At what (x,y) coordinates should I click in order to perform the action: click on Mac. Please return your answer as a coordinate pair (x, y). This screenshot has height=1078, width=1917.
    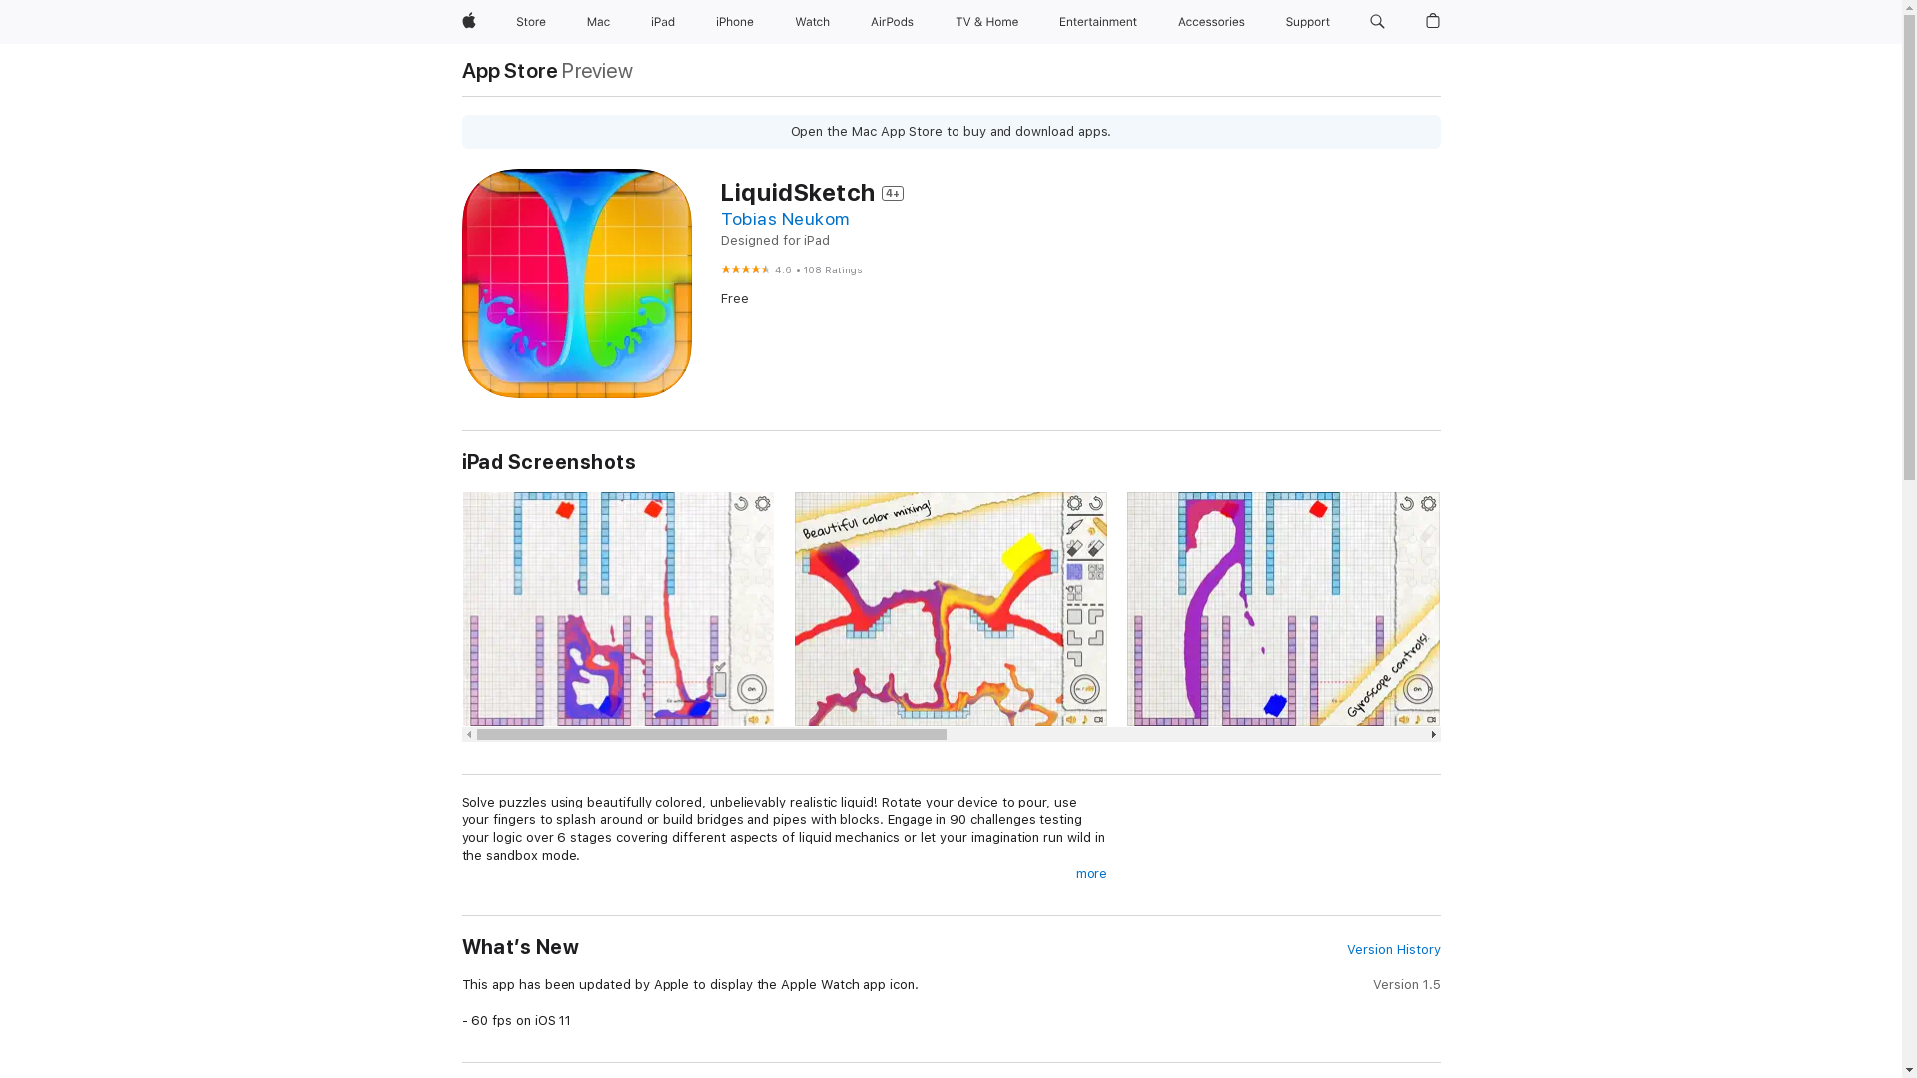
    Looking at the image, I should click on (599, 22).